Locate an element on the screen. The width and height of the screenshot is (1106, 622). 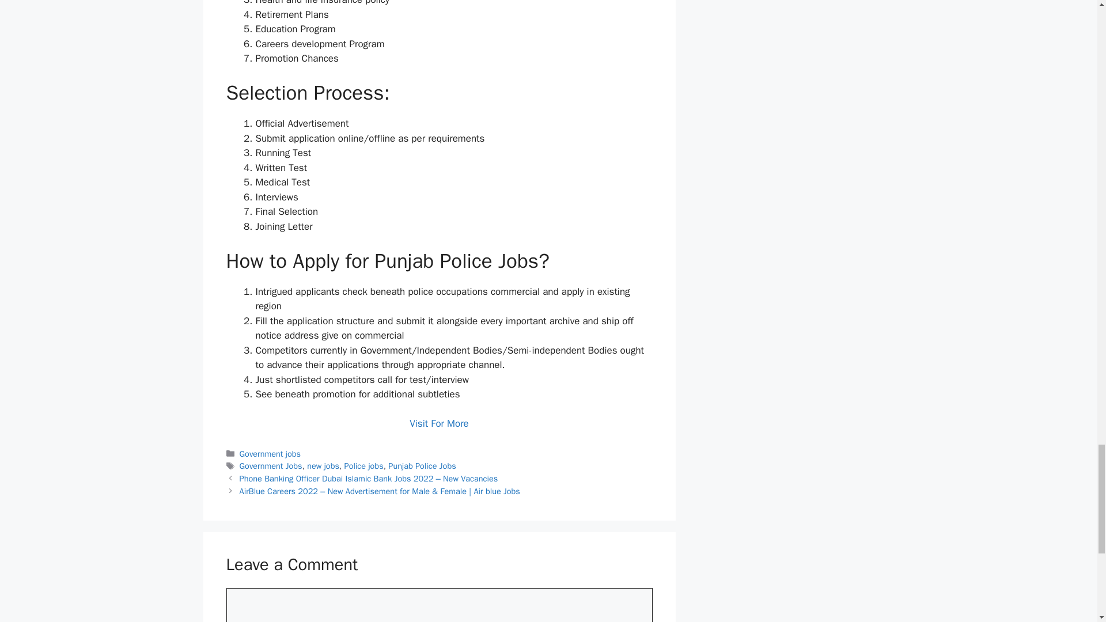
Punjab Police Jobs is located at coordinates (422, 465).